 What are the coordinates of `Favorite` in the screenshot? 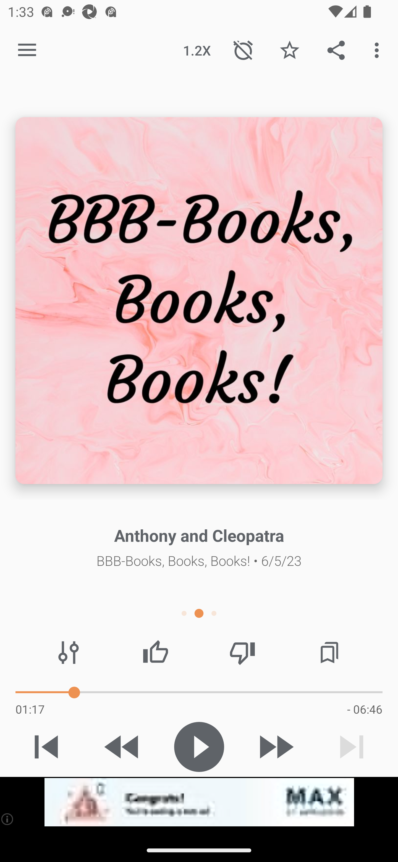 It's located at (289, 50).